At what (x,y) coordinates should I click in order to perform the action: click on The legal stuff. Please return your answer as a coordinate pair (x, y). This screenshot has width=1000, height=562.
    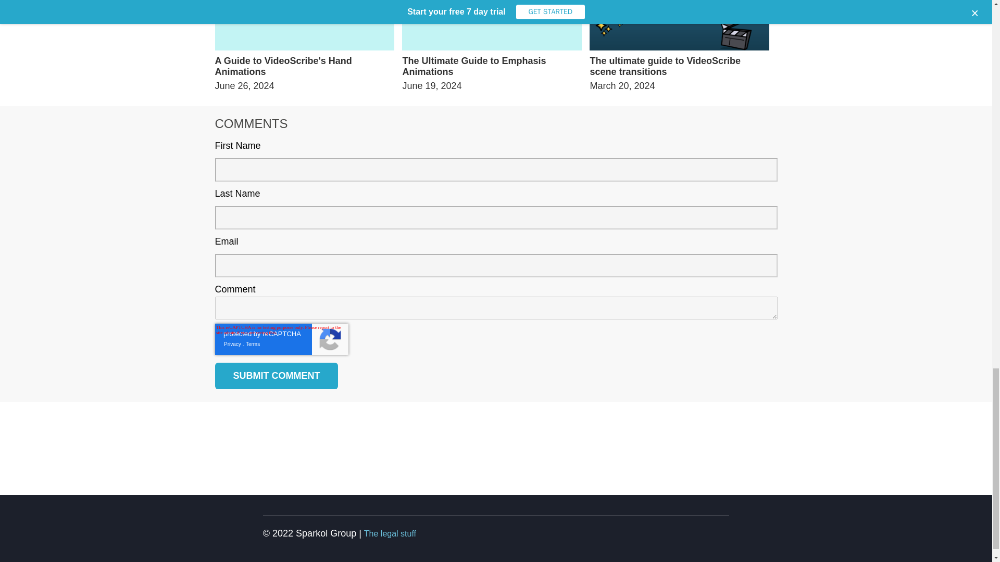
    Looking at the image, I should click on (390, 533).